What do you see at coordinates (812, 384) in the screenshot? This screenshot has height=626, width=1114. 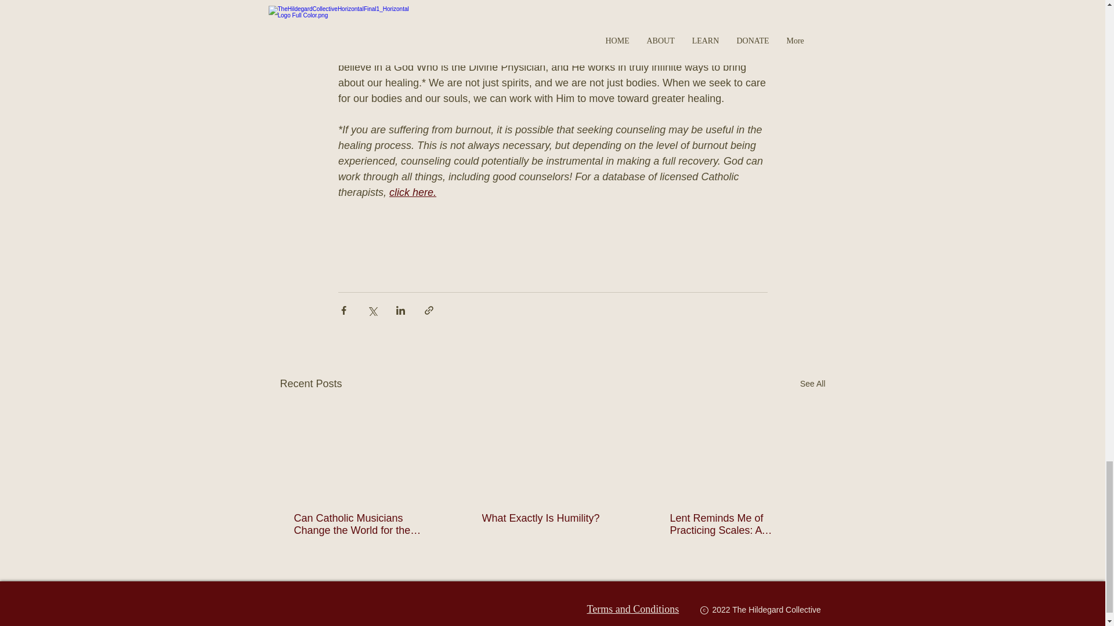 I see `See All` at bounding box center [812, 384].